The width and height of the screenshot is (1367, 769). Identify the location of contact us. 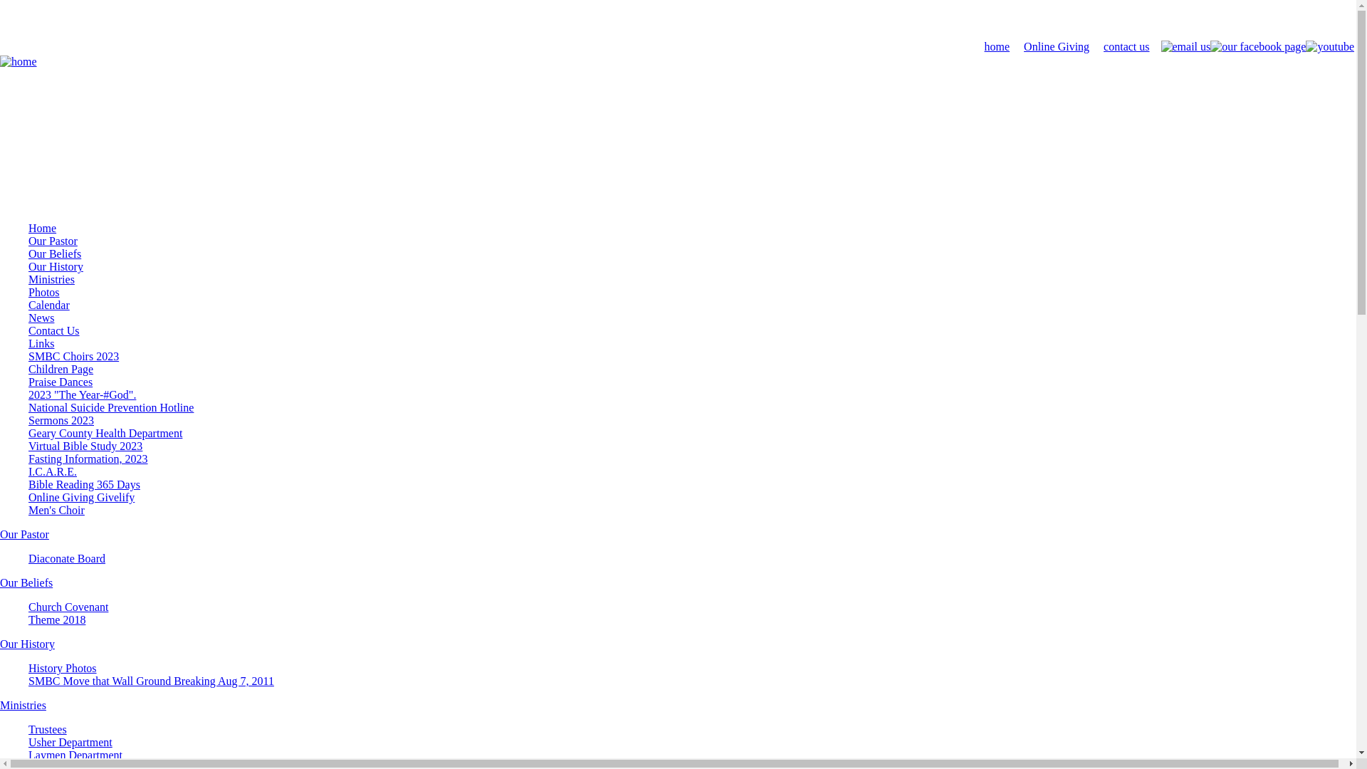
(1126, 47).